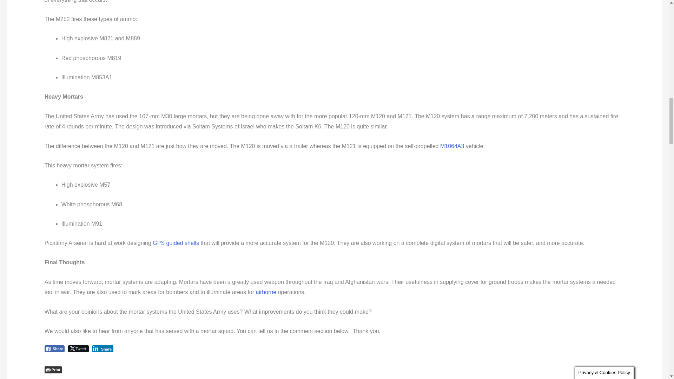  Describe the element at coordinates (78, 349) in the screenshot. I see `Tweet` at that location.